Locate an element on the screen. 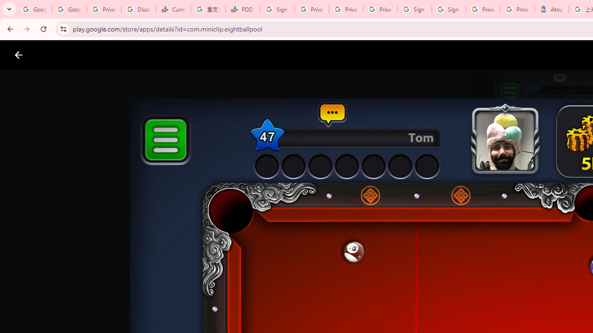 The height and width of the screenshot is (333, 593). Apps is located at coordinates (149, 55).